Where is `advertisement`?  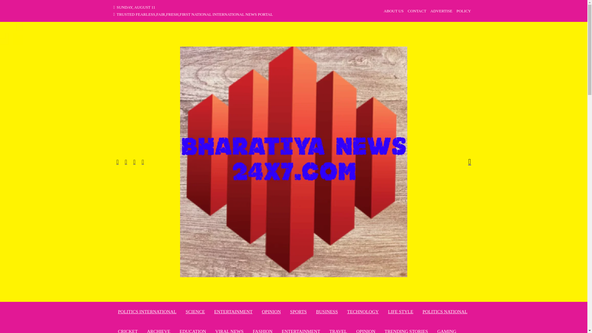 advertisement is located at coordinates (441, 11).